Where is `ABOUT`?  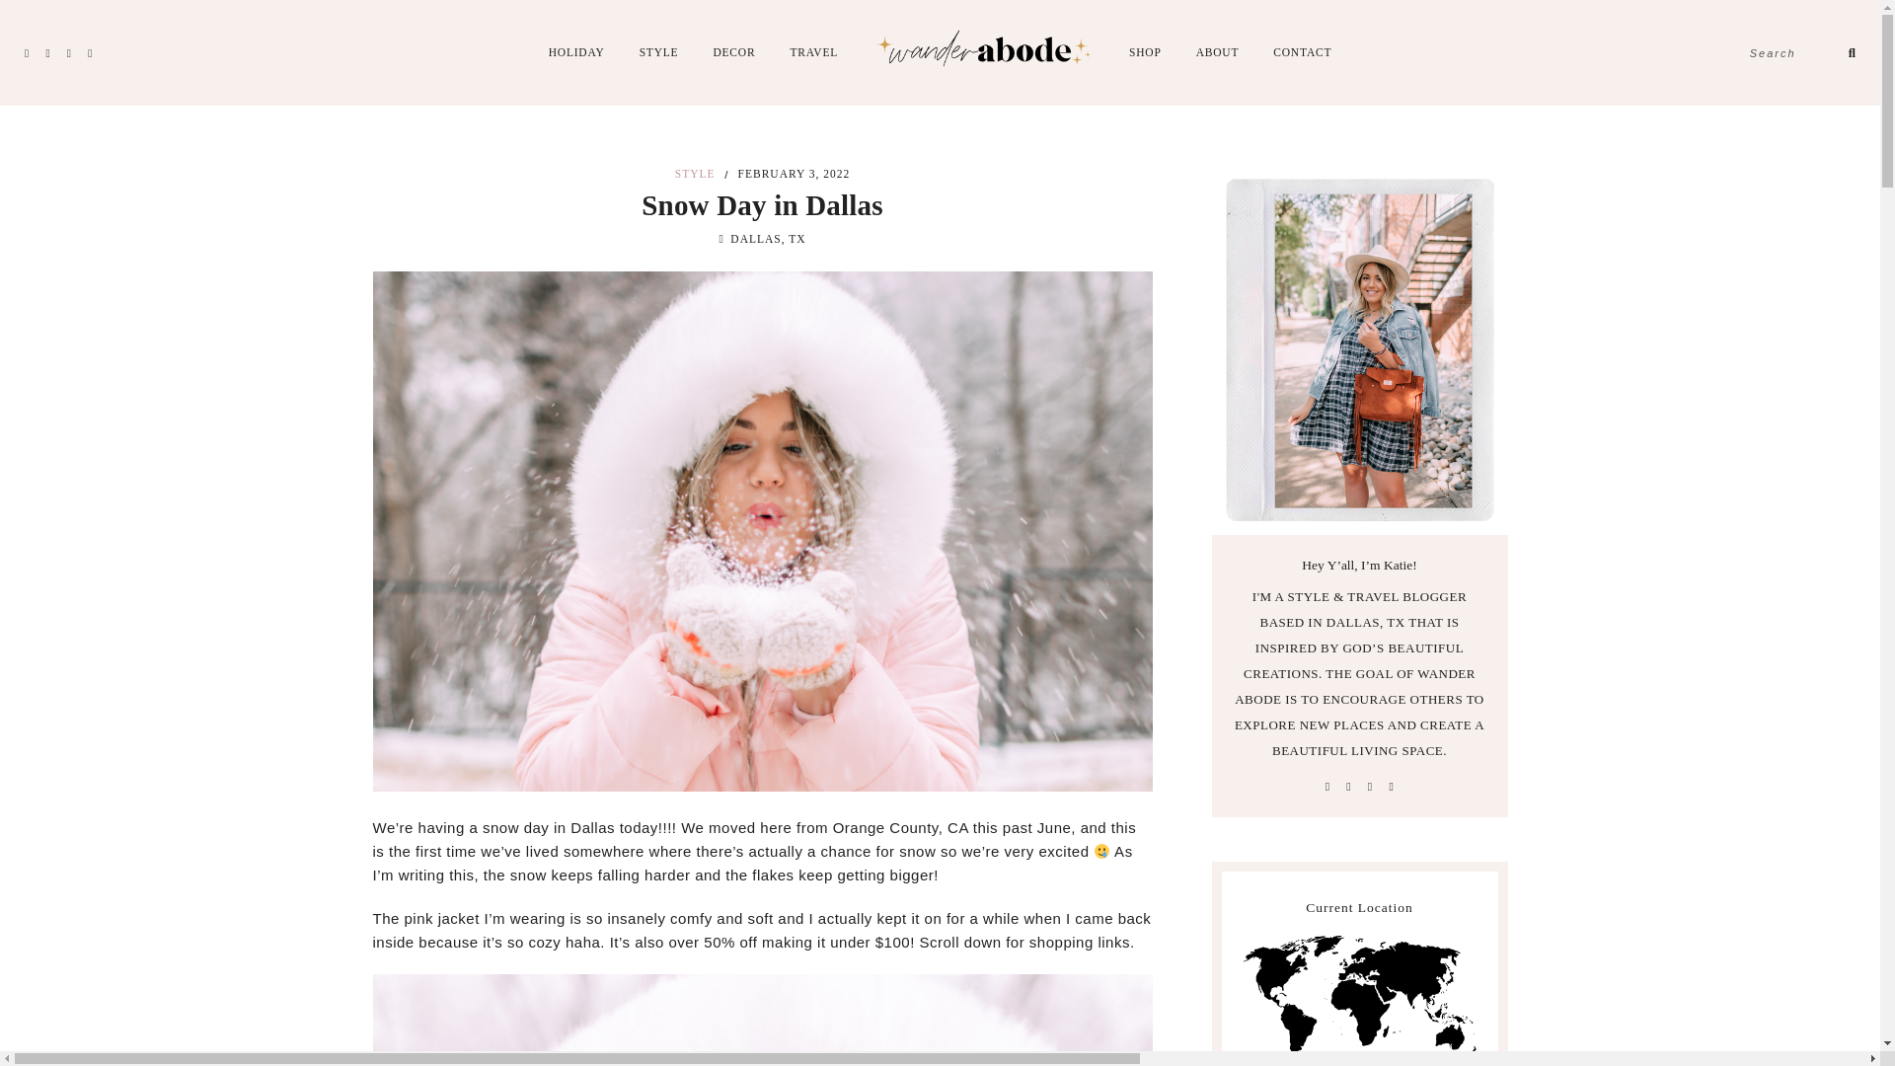
ABOUT is located at coordinates (1217, 52).